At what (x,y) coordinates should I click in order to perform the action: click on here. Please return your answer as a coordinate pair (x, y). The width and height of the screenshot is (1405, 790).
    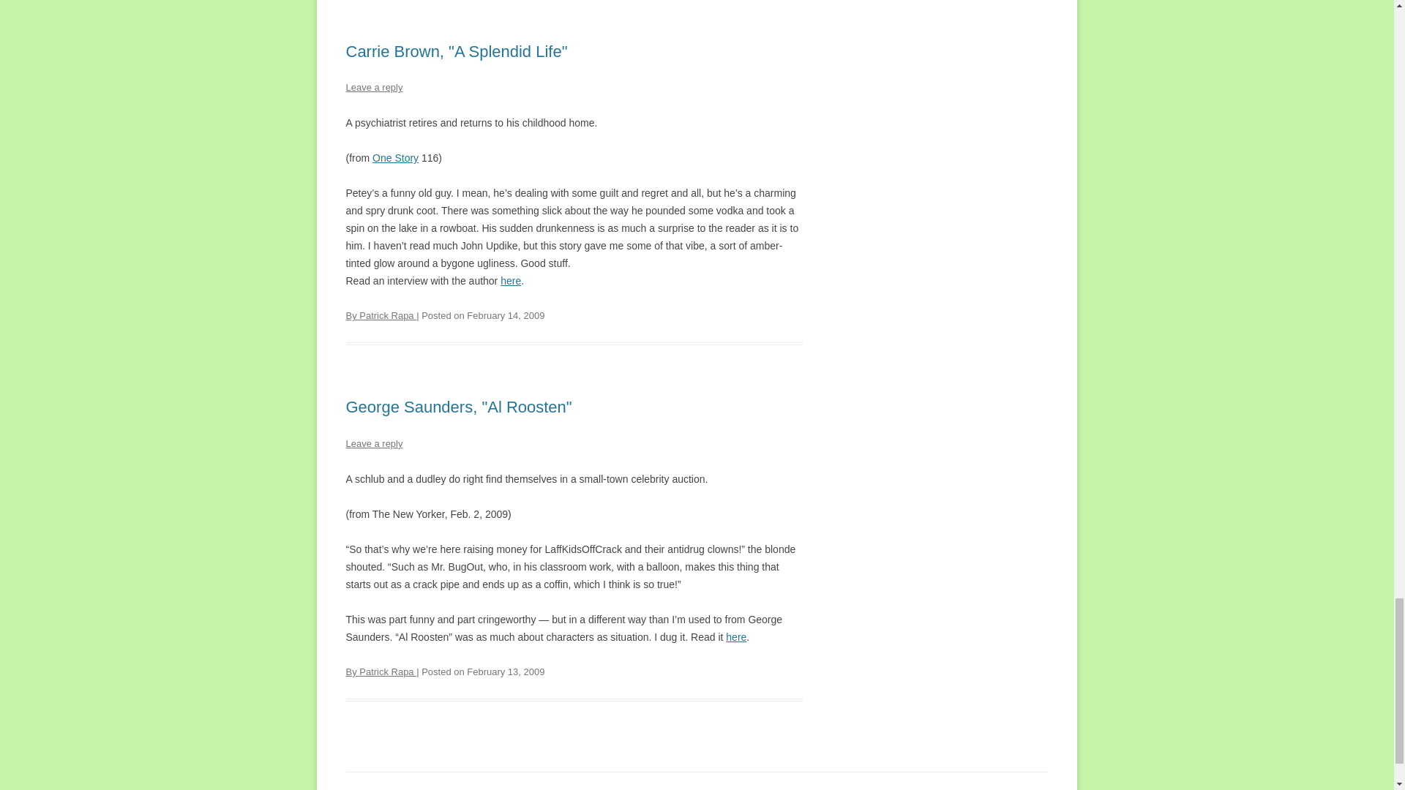
    Looking at the image, I should click on (511, 281).